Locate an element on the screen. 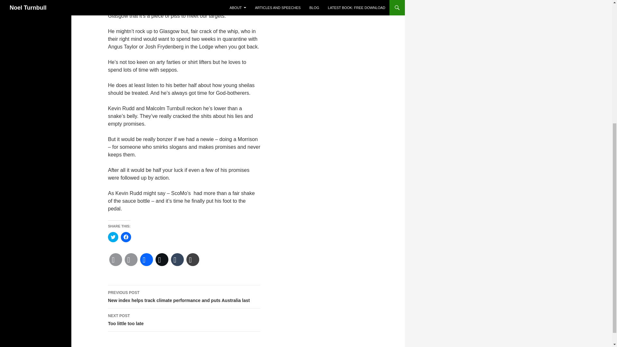  Instapaper is located at coordinates (113, 237).